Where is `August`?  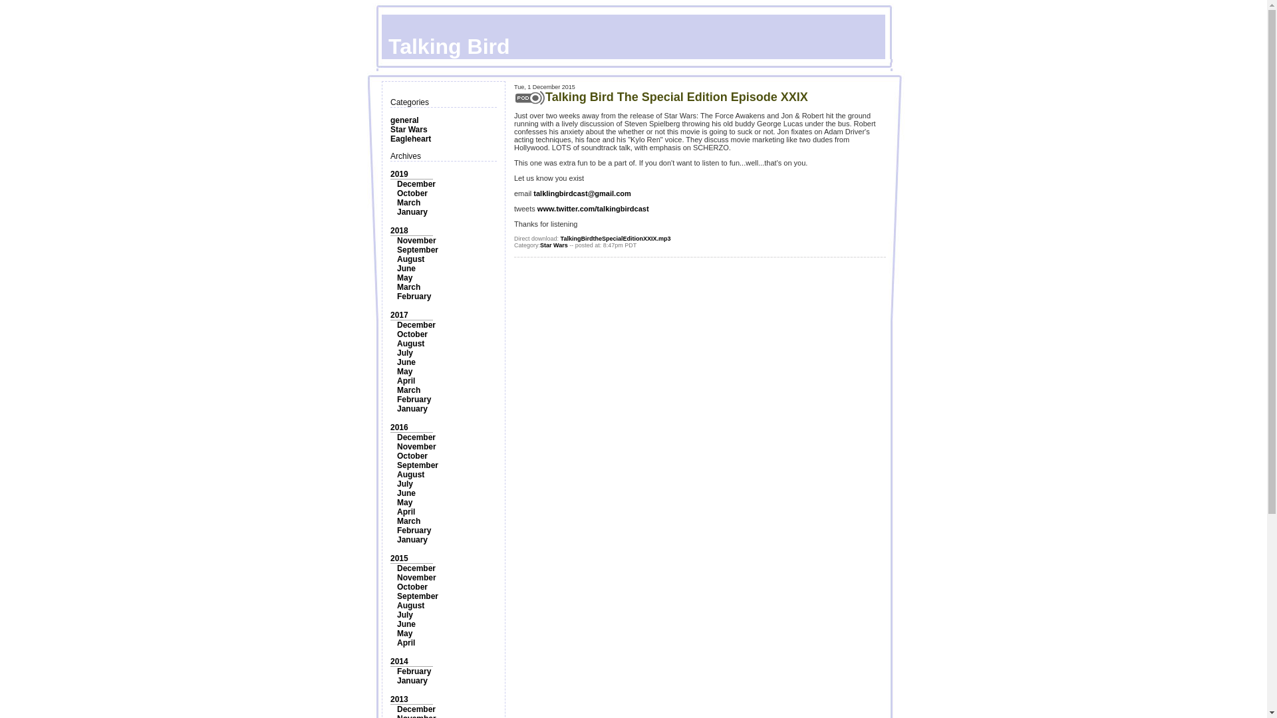
August is located at coordinates (410, 259).